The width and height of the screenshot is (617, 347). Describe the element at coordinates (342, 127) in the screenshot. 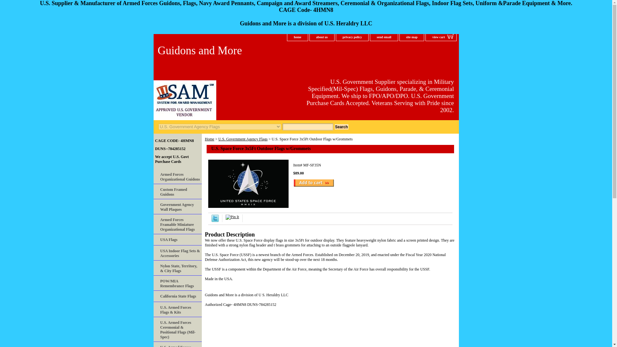

I see `Search` at that location.